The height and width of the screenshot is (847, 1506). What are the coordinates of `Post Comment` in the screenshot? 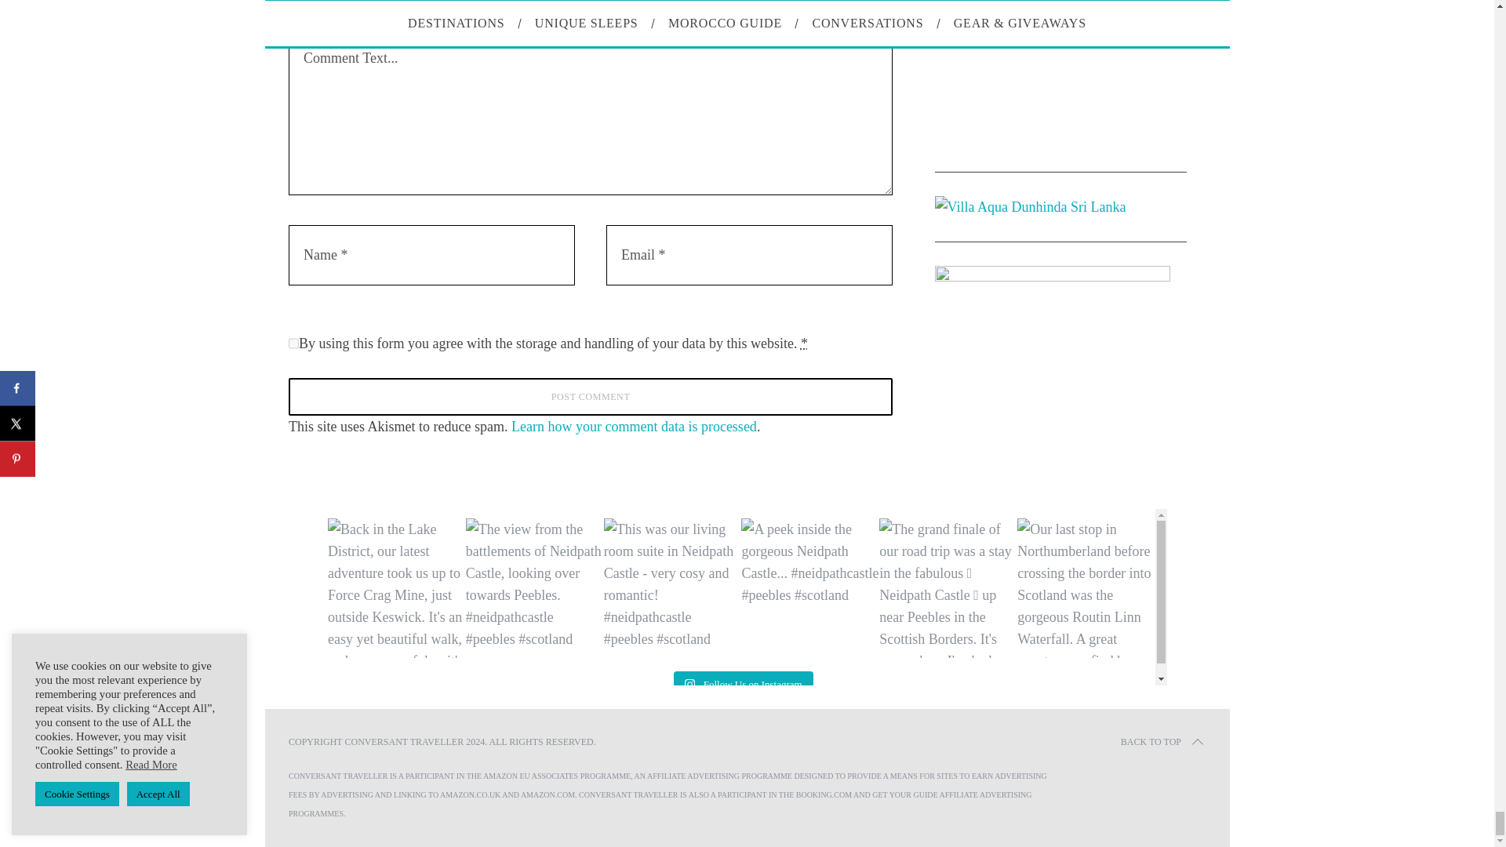 It's located at (591, 397).